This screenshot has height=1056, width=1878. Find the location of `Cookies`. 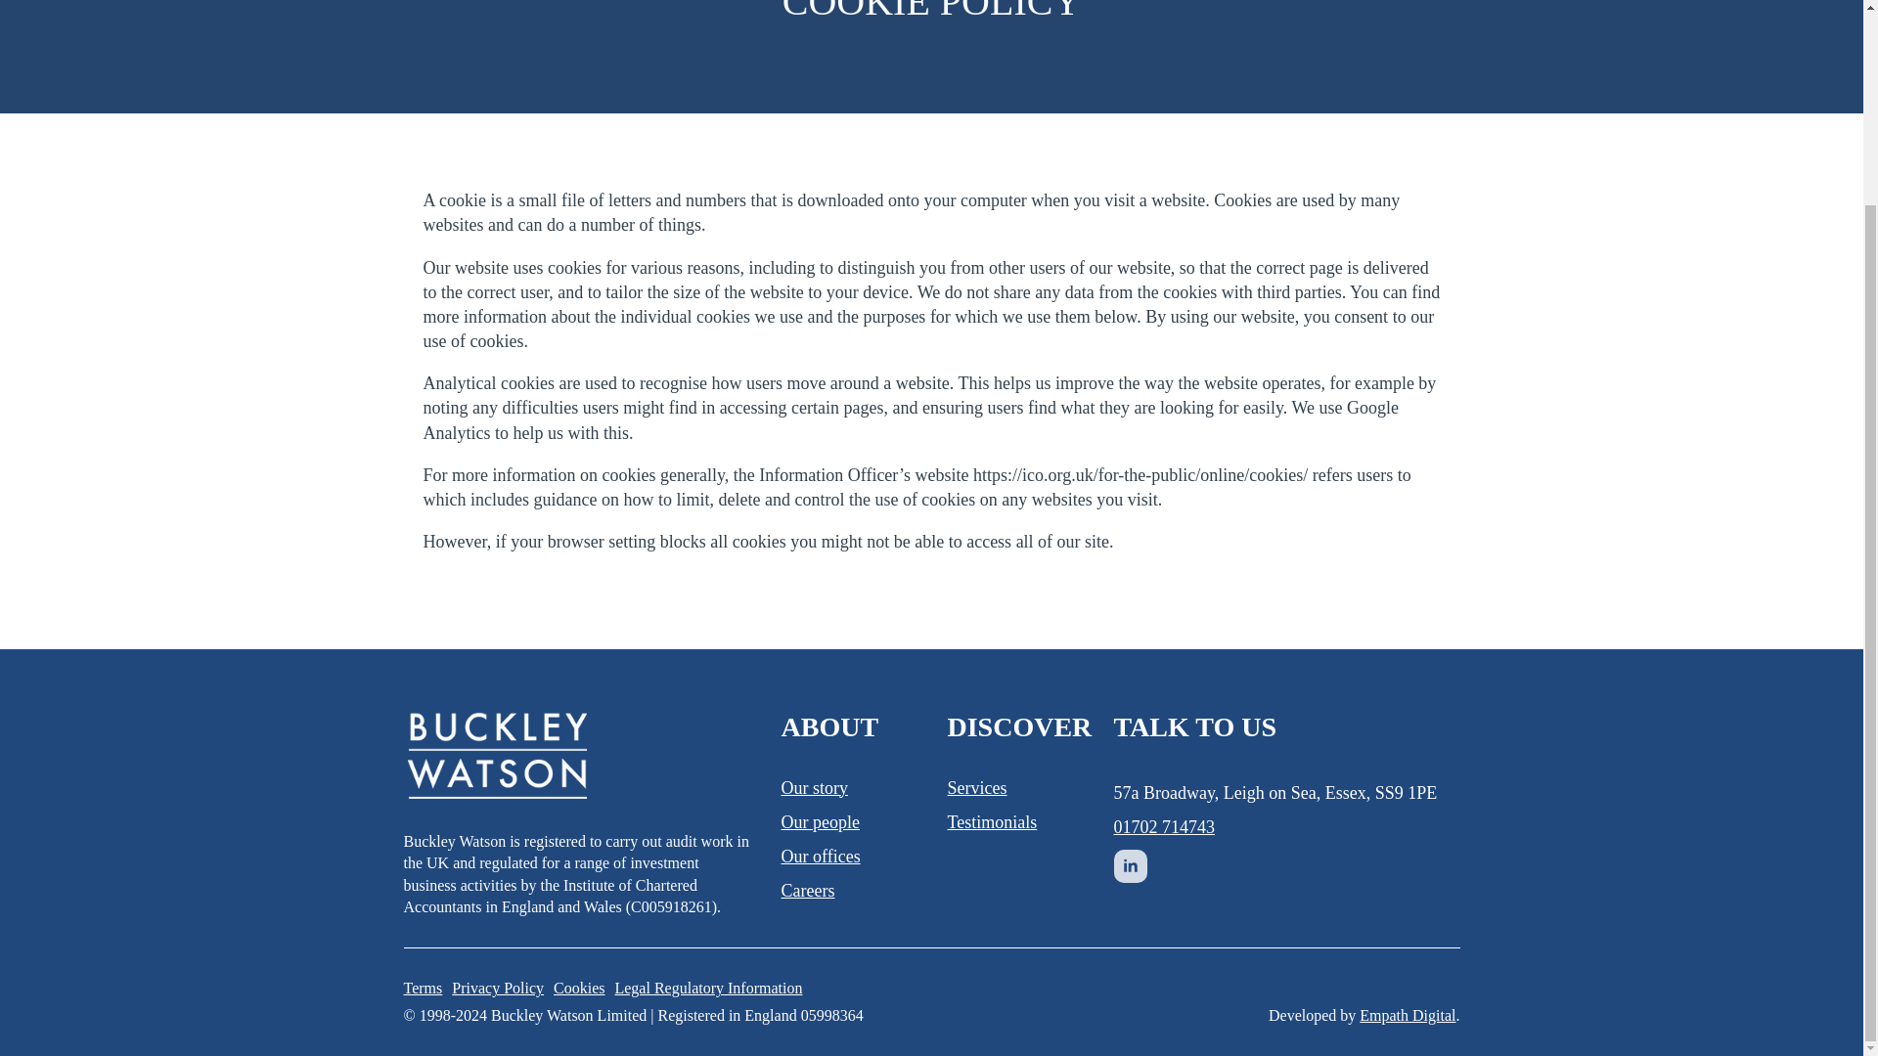

Cookies is located at coordinates (579, 988).